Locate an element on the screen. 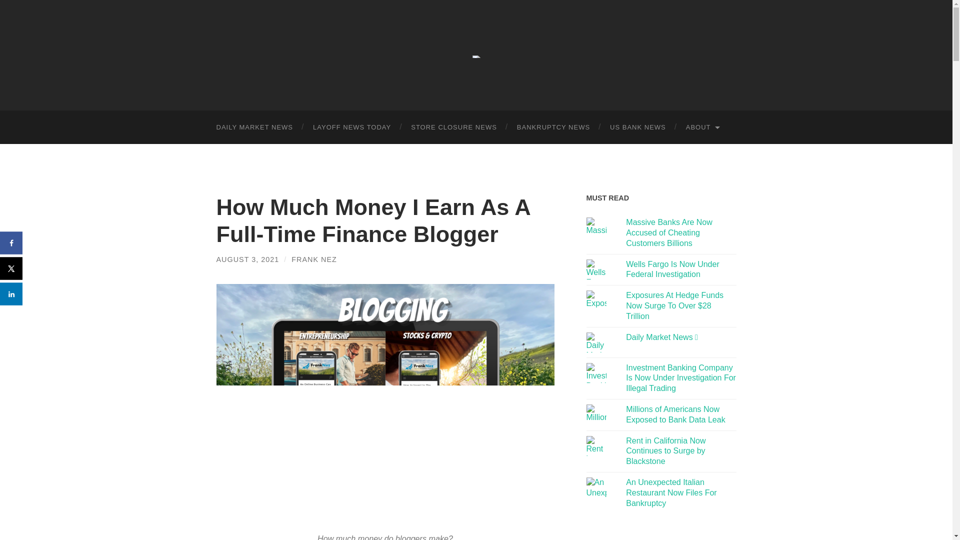 The image size is (960, 540). Massive Banks Are Now Accused of Cheating Customers Billions is located at coordinates (669, 232).